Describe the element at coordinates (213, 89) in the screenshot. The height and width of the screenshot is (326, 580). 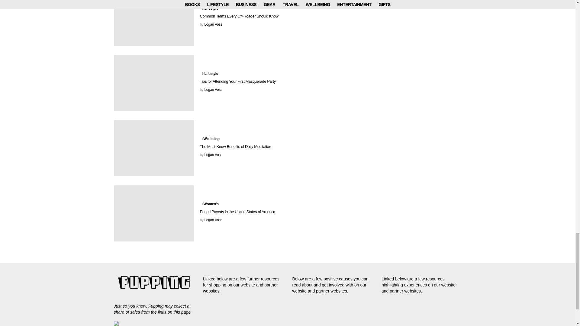
I see `Posts by Logan Voss` at that location.